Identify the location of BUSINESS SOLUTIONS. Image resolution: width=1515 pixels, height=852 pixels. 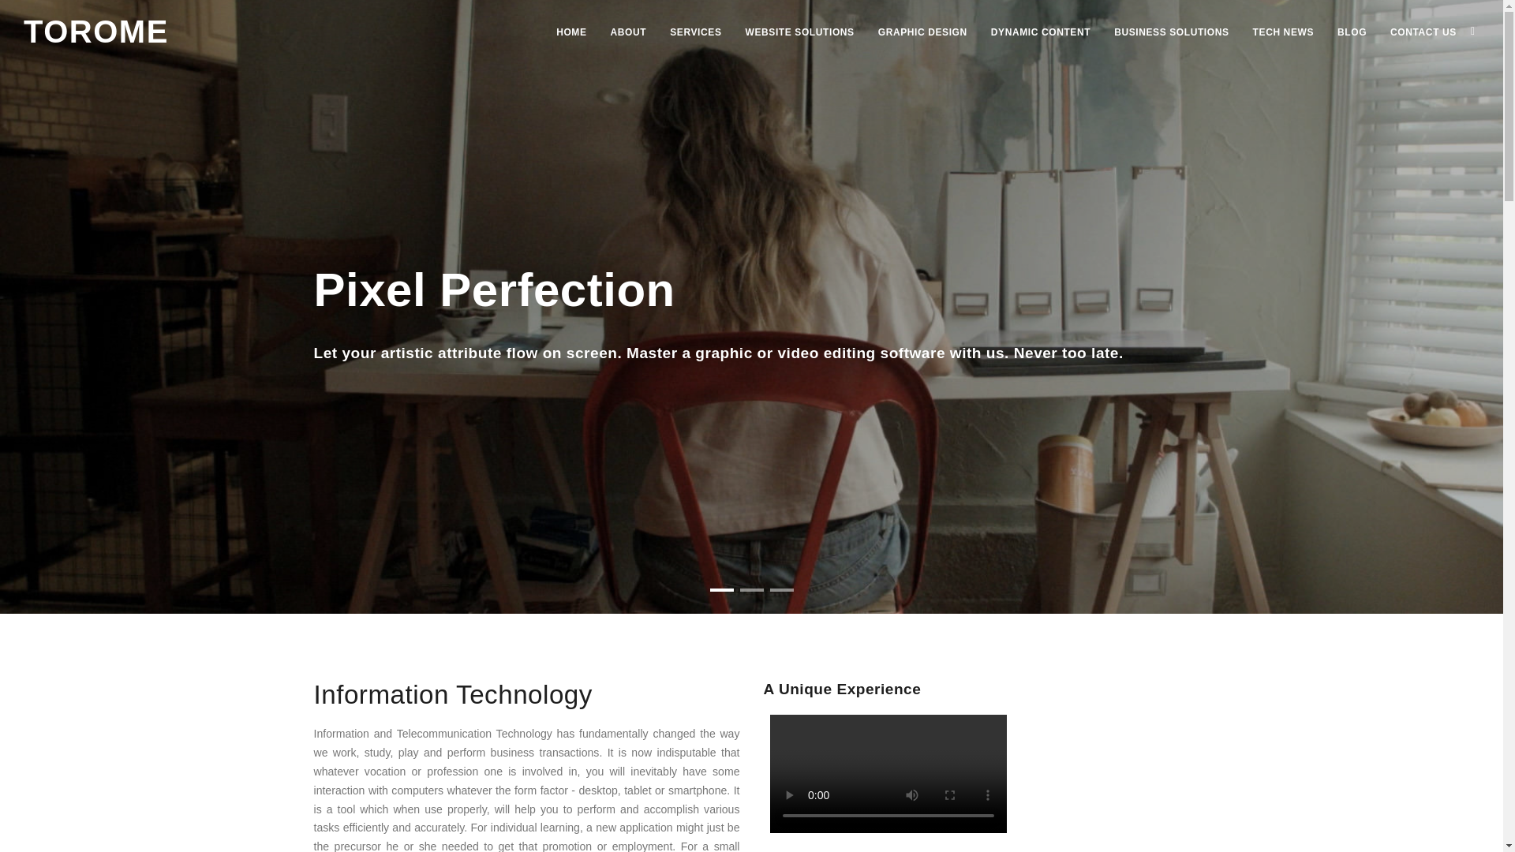
(1171, 32).